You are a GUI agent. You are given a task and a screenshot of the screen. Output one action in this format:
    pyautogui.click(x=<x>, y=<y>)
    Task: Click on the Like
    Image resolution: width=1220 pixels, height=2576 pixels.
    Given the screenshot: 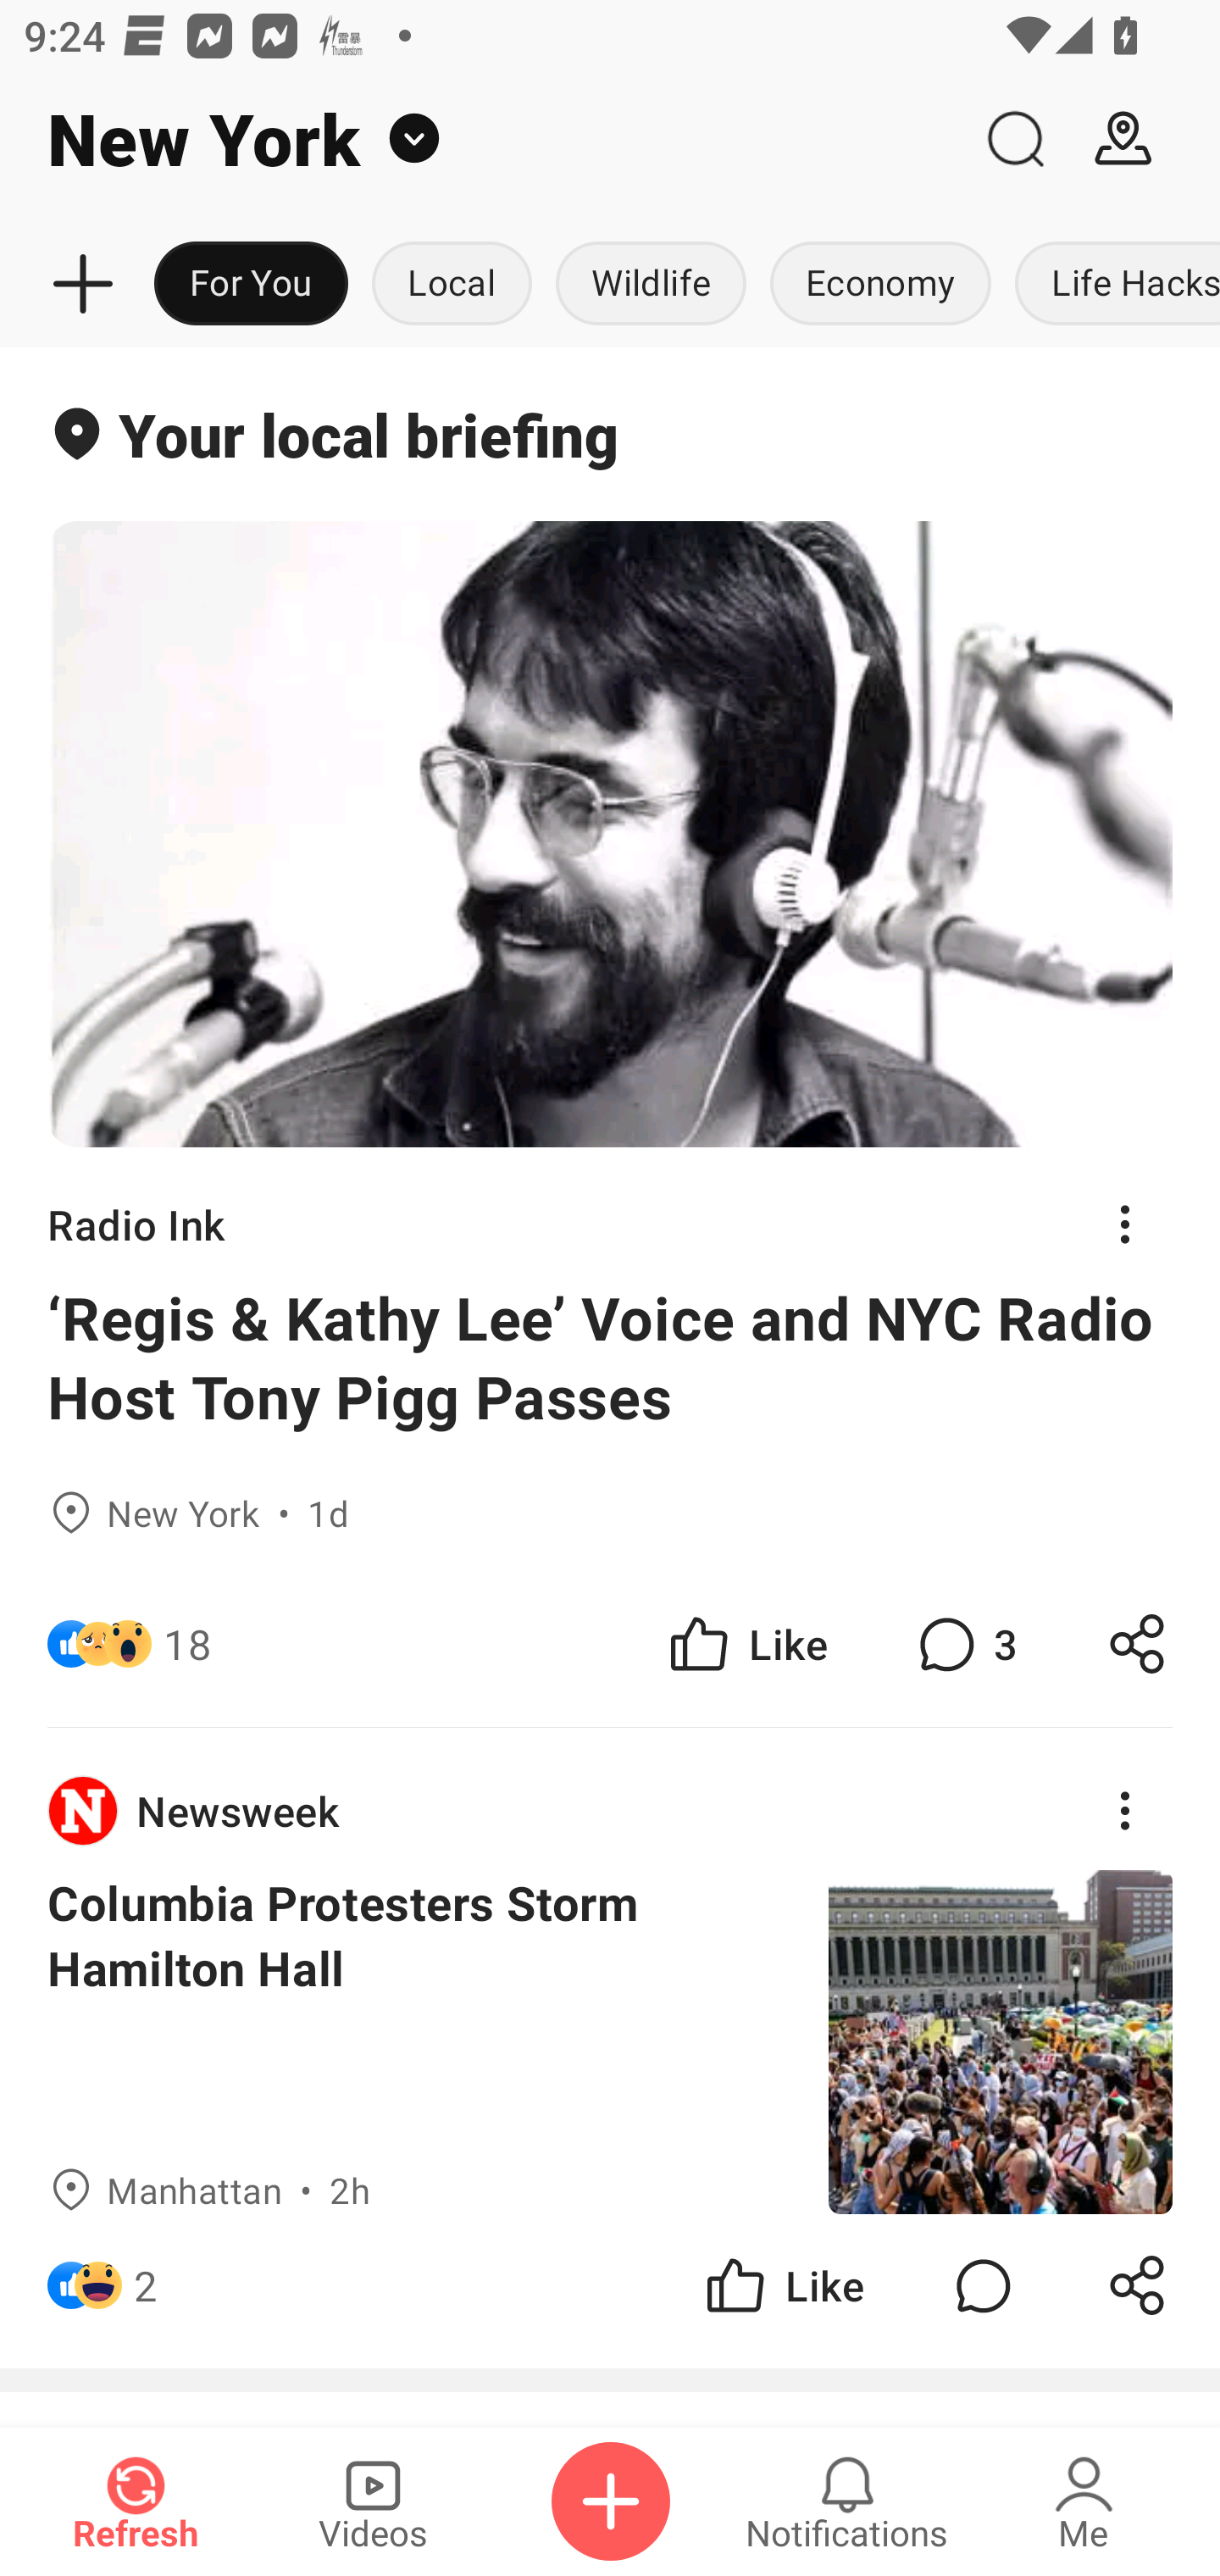 What is the action you would take?
    pyautogui.click(x=746, y=1644)
    